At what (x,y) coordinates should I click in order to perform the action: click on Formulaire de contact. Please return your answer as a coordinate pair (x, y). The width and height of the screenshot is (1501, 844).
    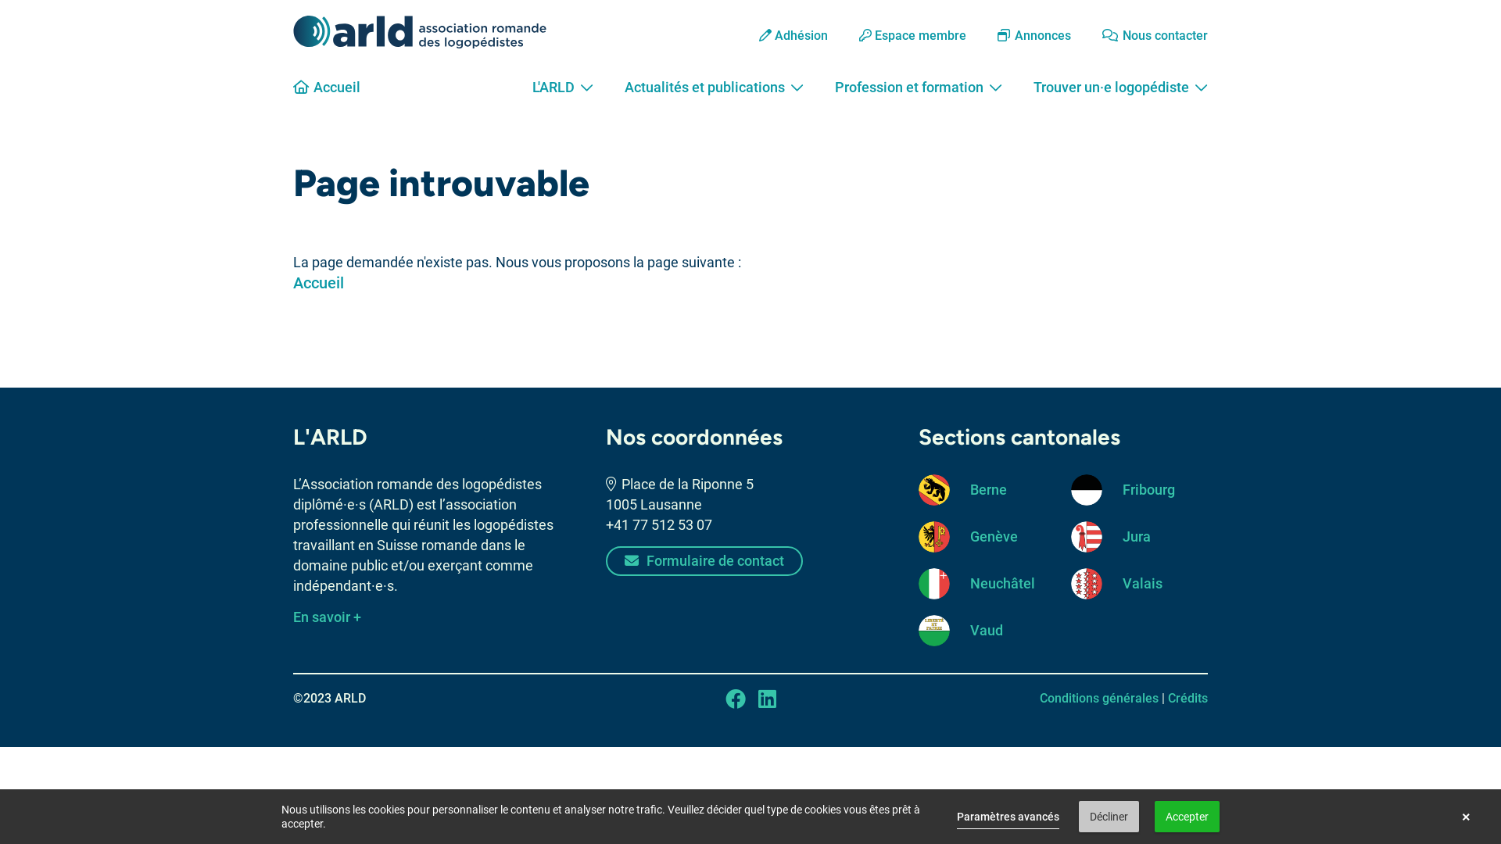
    Looking at the image, I should click on (704, 561).